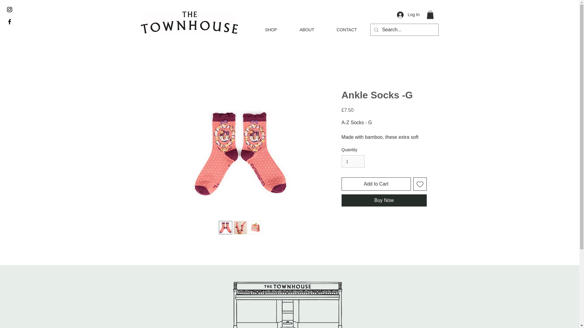 This screenshot has height=328, width=584. I want to click on ABOUT, so click(307, 30).